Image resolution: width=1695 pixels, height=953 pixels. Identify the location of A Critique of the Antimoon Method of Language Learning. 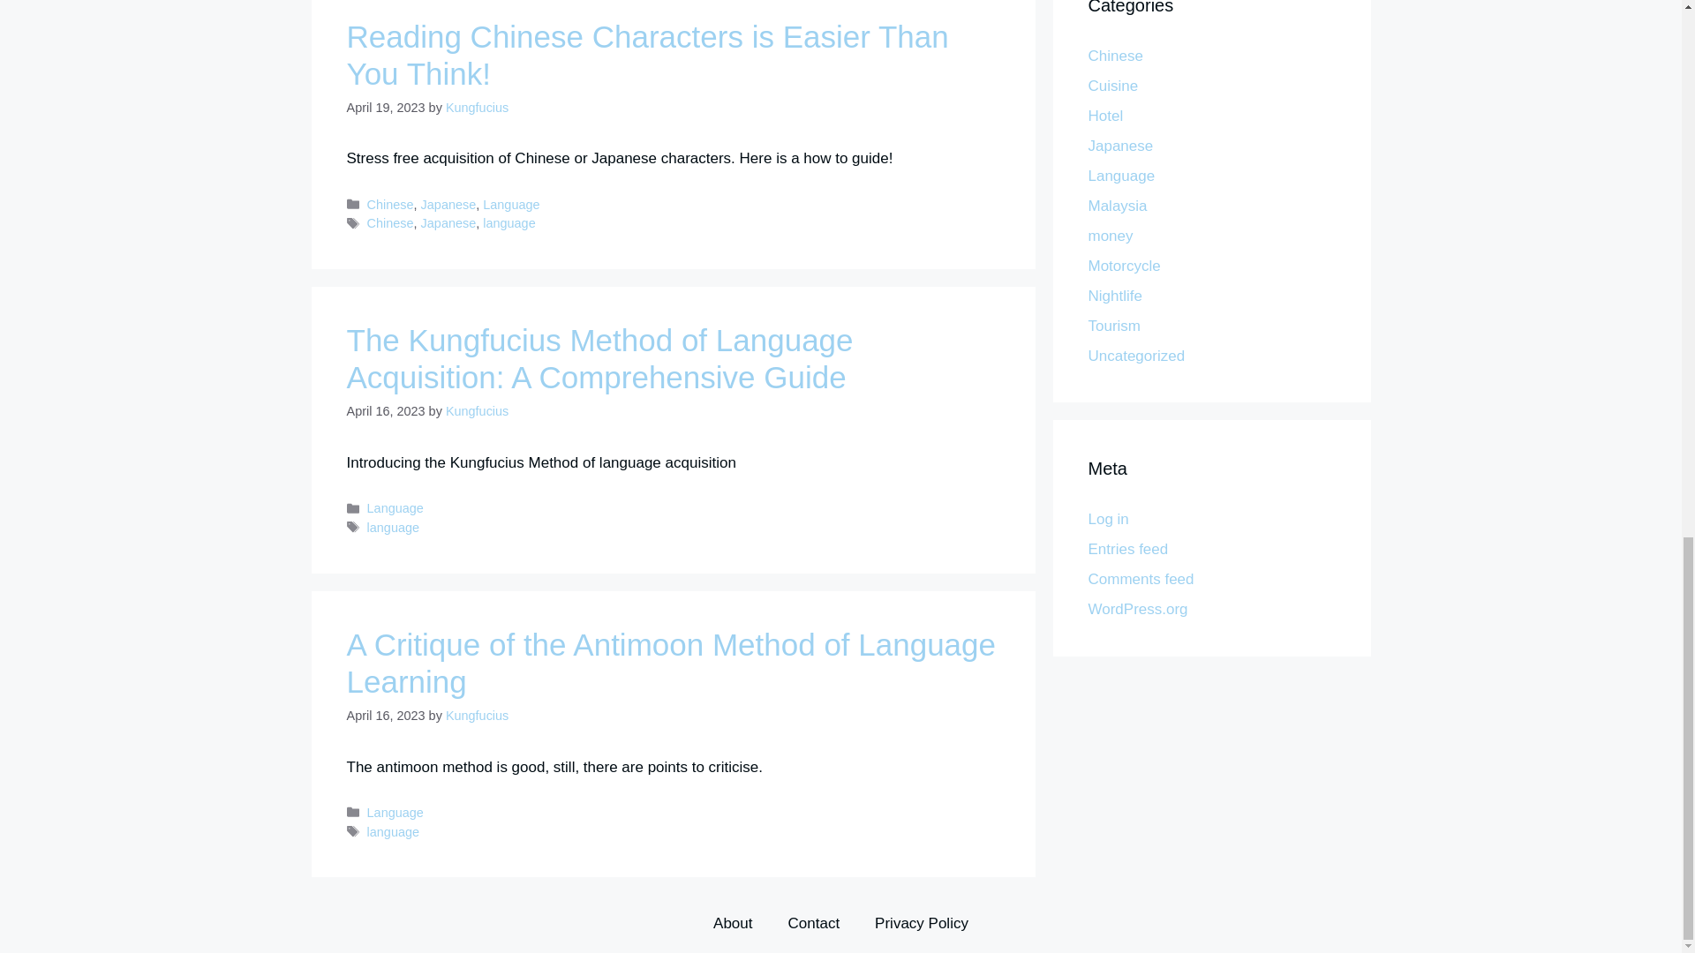
(671, 662).